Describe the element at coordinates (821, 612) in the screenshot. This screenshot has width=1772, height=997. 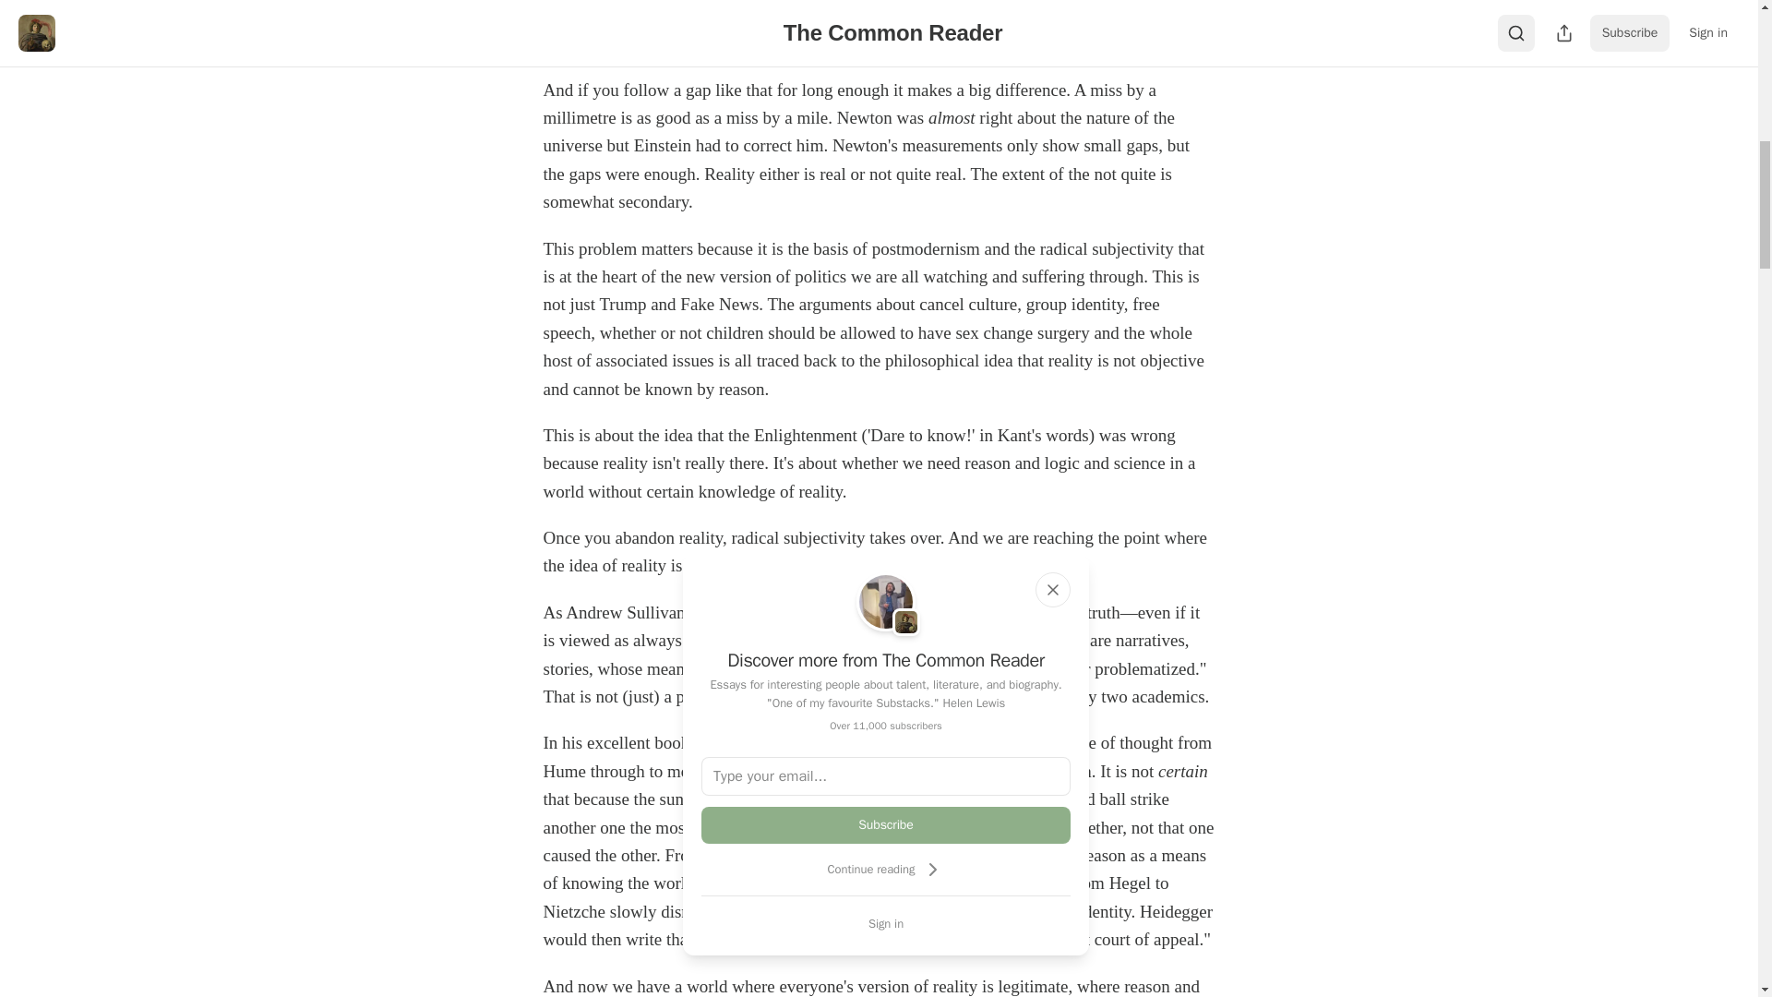
I see `describing post-modernism` at that location.